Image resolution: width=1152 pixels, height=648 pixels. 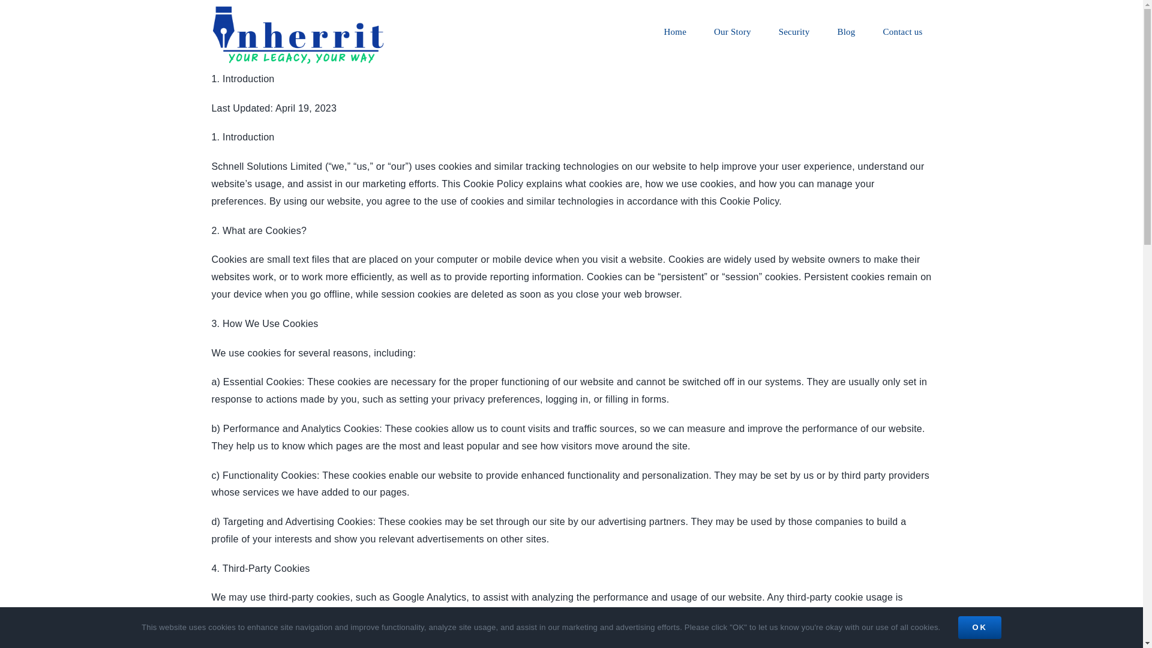 I want to click on Contact us, so click(x=903, y=31).